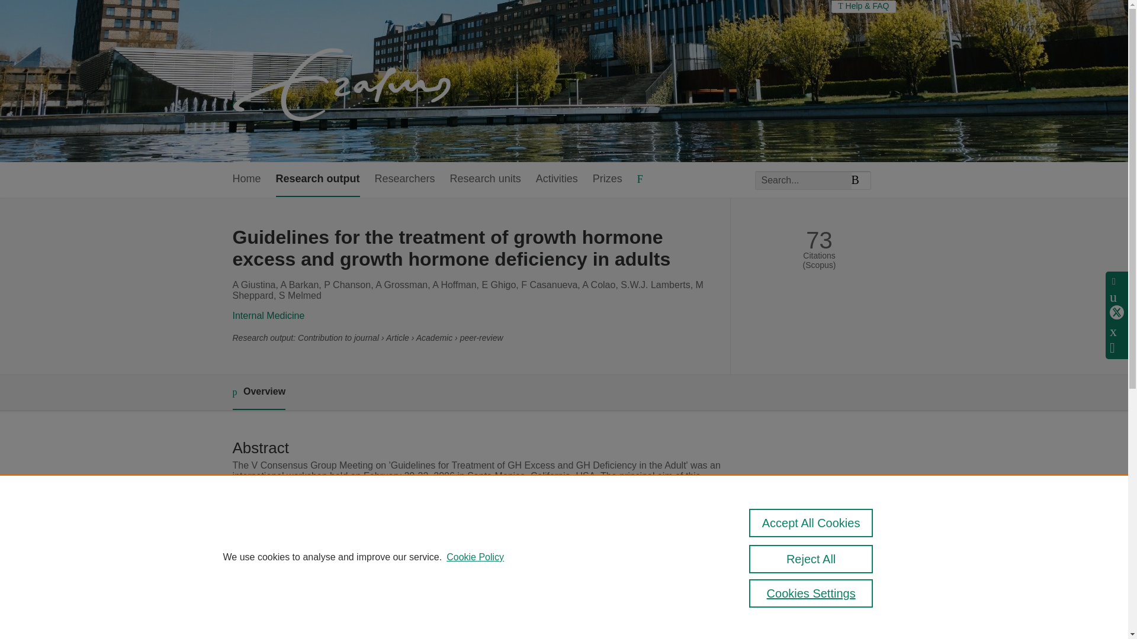  I want to click on Internal Medicine, so click(268, 315).